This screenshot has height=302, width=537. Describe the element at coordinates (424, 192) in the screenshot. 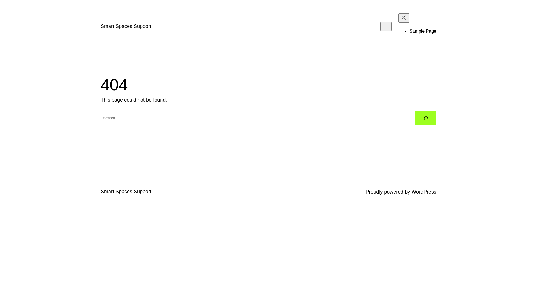

I see `WordPress` at that location.